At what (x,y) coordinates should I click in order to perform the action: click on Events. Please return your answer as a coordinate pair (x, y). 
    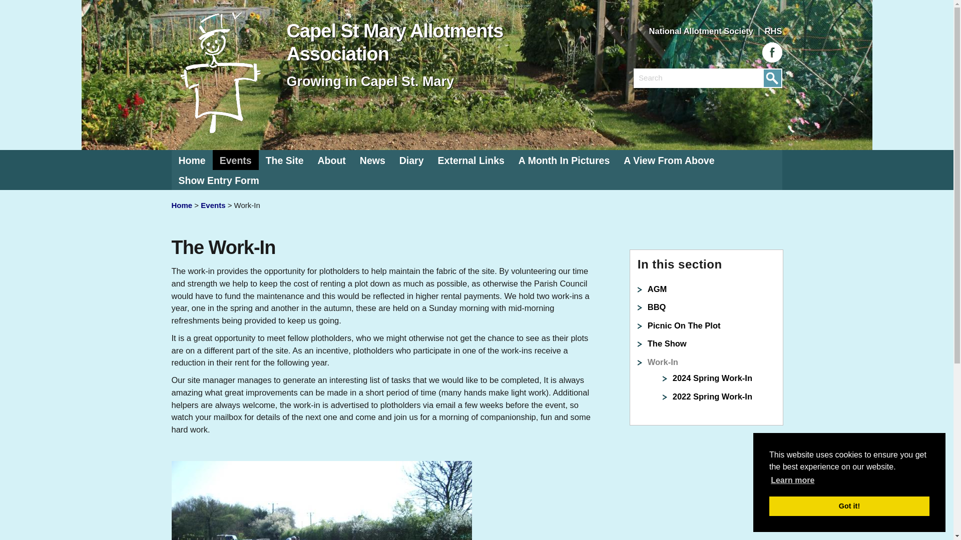
    Looking at the image, I should click on (372, 160).